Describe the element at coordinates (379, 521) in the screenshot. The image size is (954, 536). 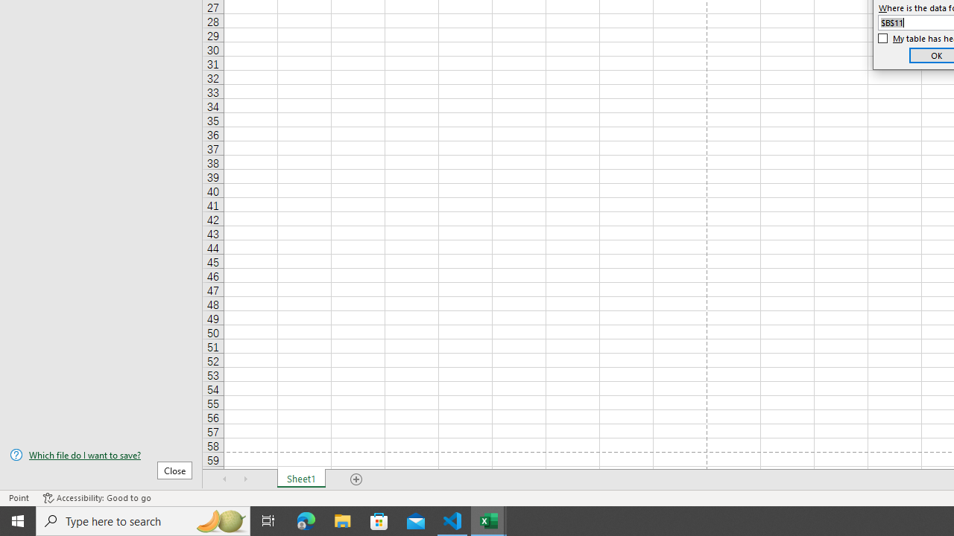
I see `Microsoft Store` at that location.